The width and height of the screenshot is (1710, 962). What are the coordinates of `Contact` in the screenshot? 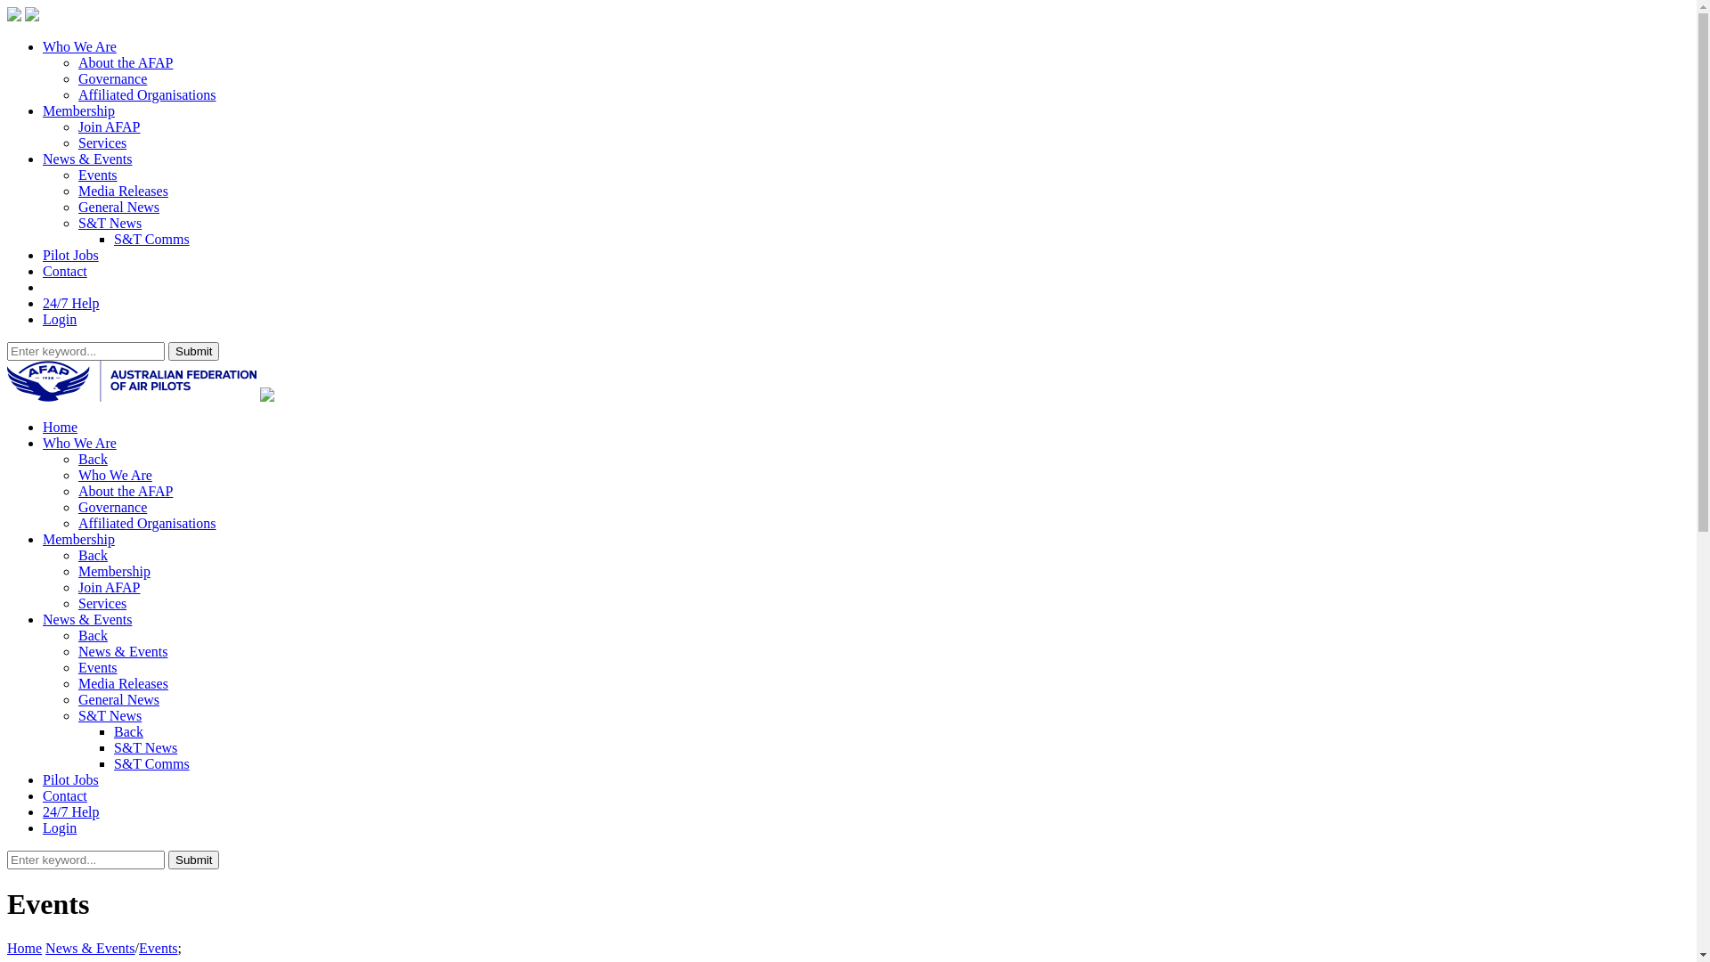 It's located at (65, 796).